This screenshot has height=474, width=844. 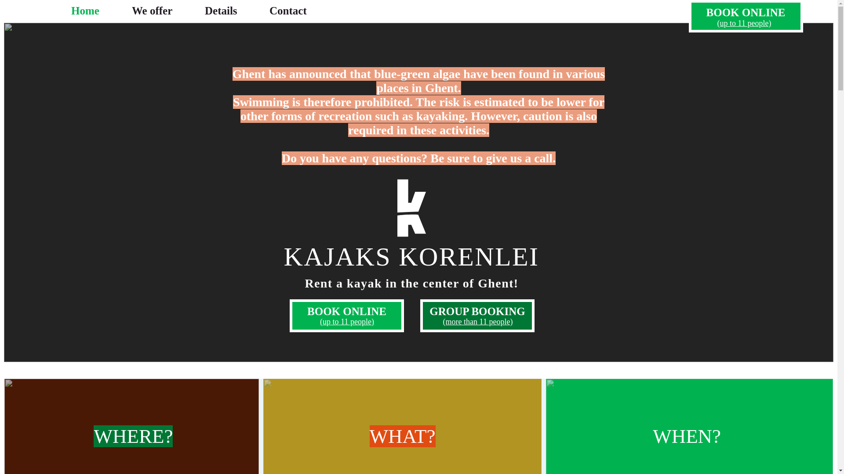 I want to click on BOOK ONLINE, so click(x=347, y=311).